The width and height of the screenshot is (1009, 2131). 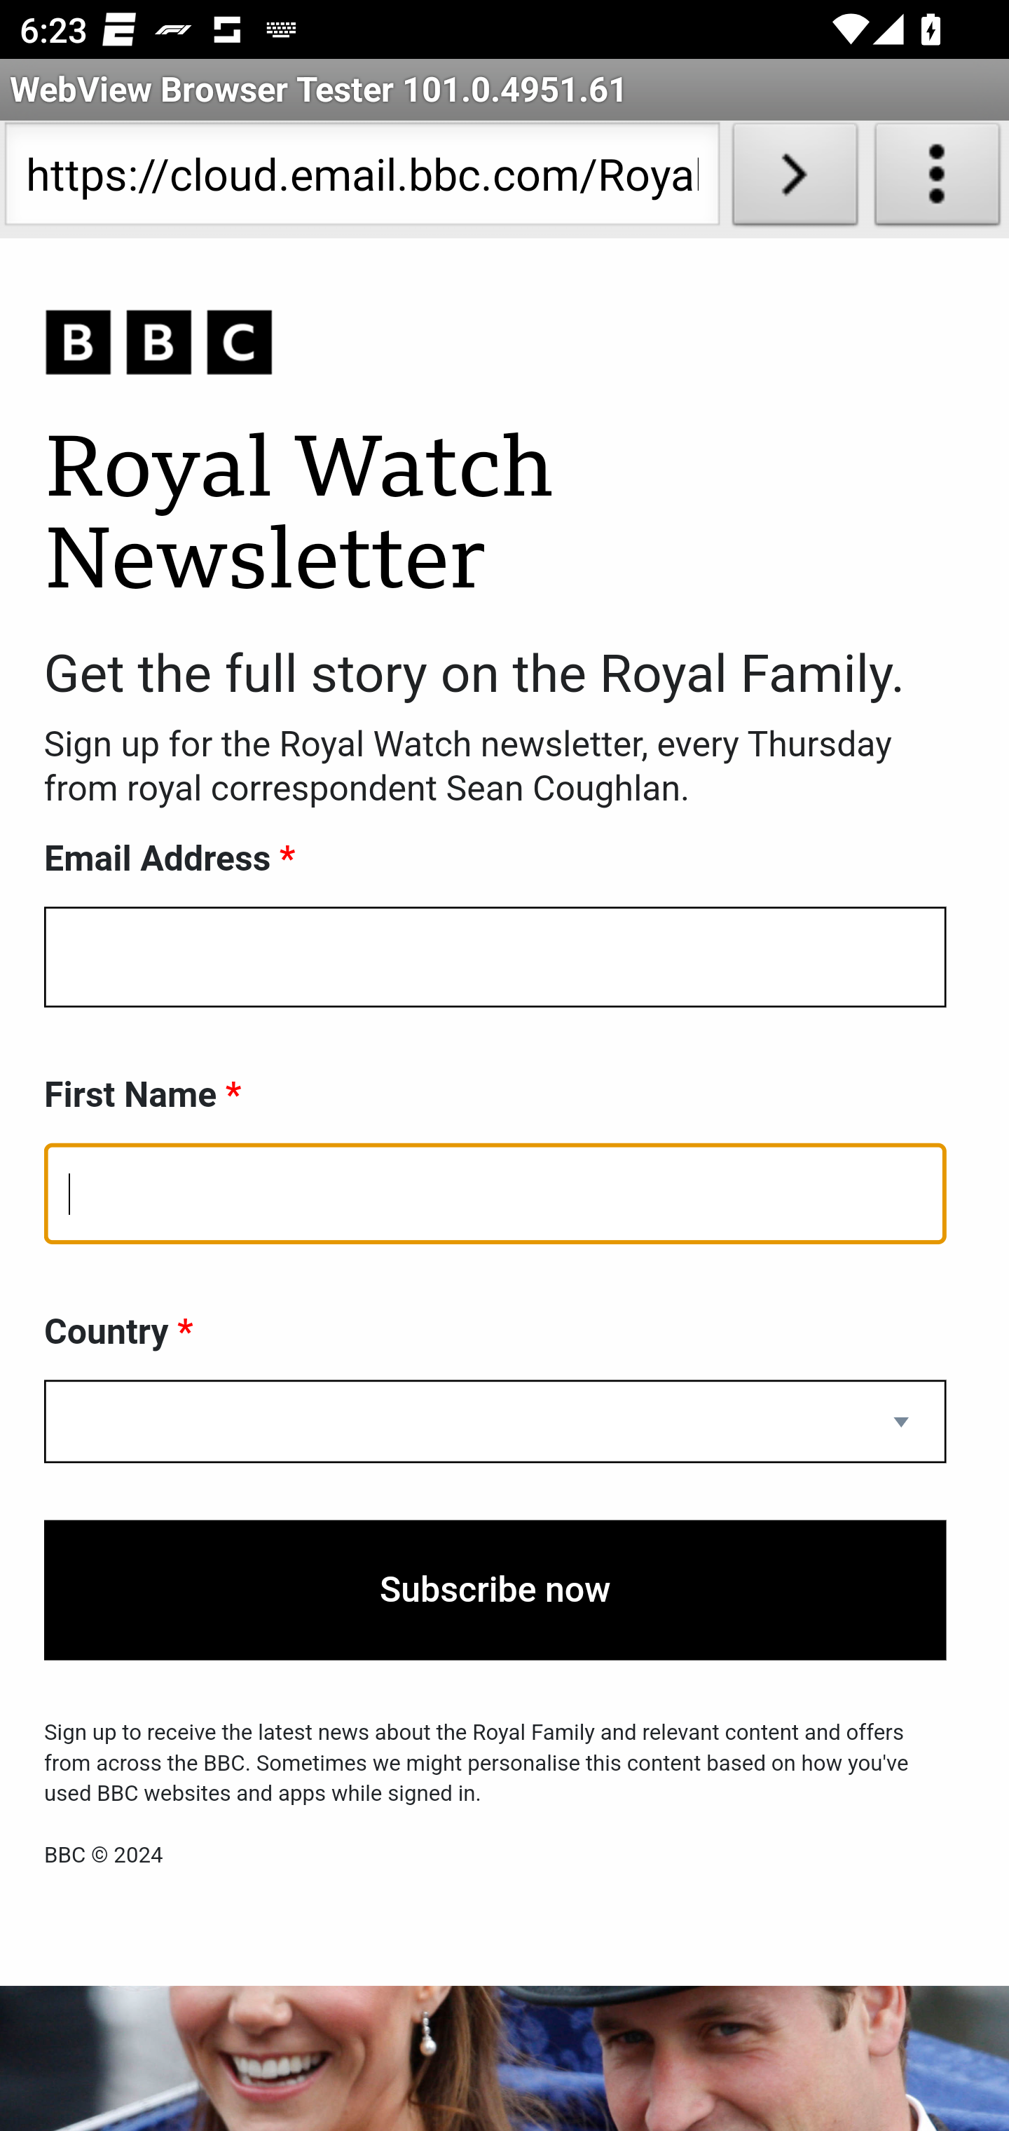 What do you see at coordinates (938, 179) in the screenshot?
I see `About WebView` at bounding box center [938, 179].